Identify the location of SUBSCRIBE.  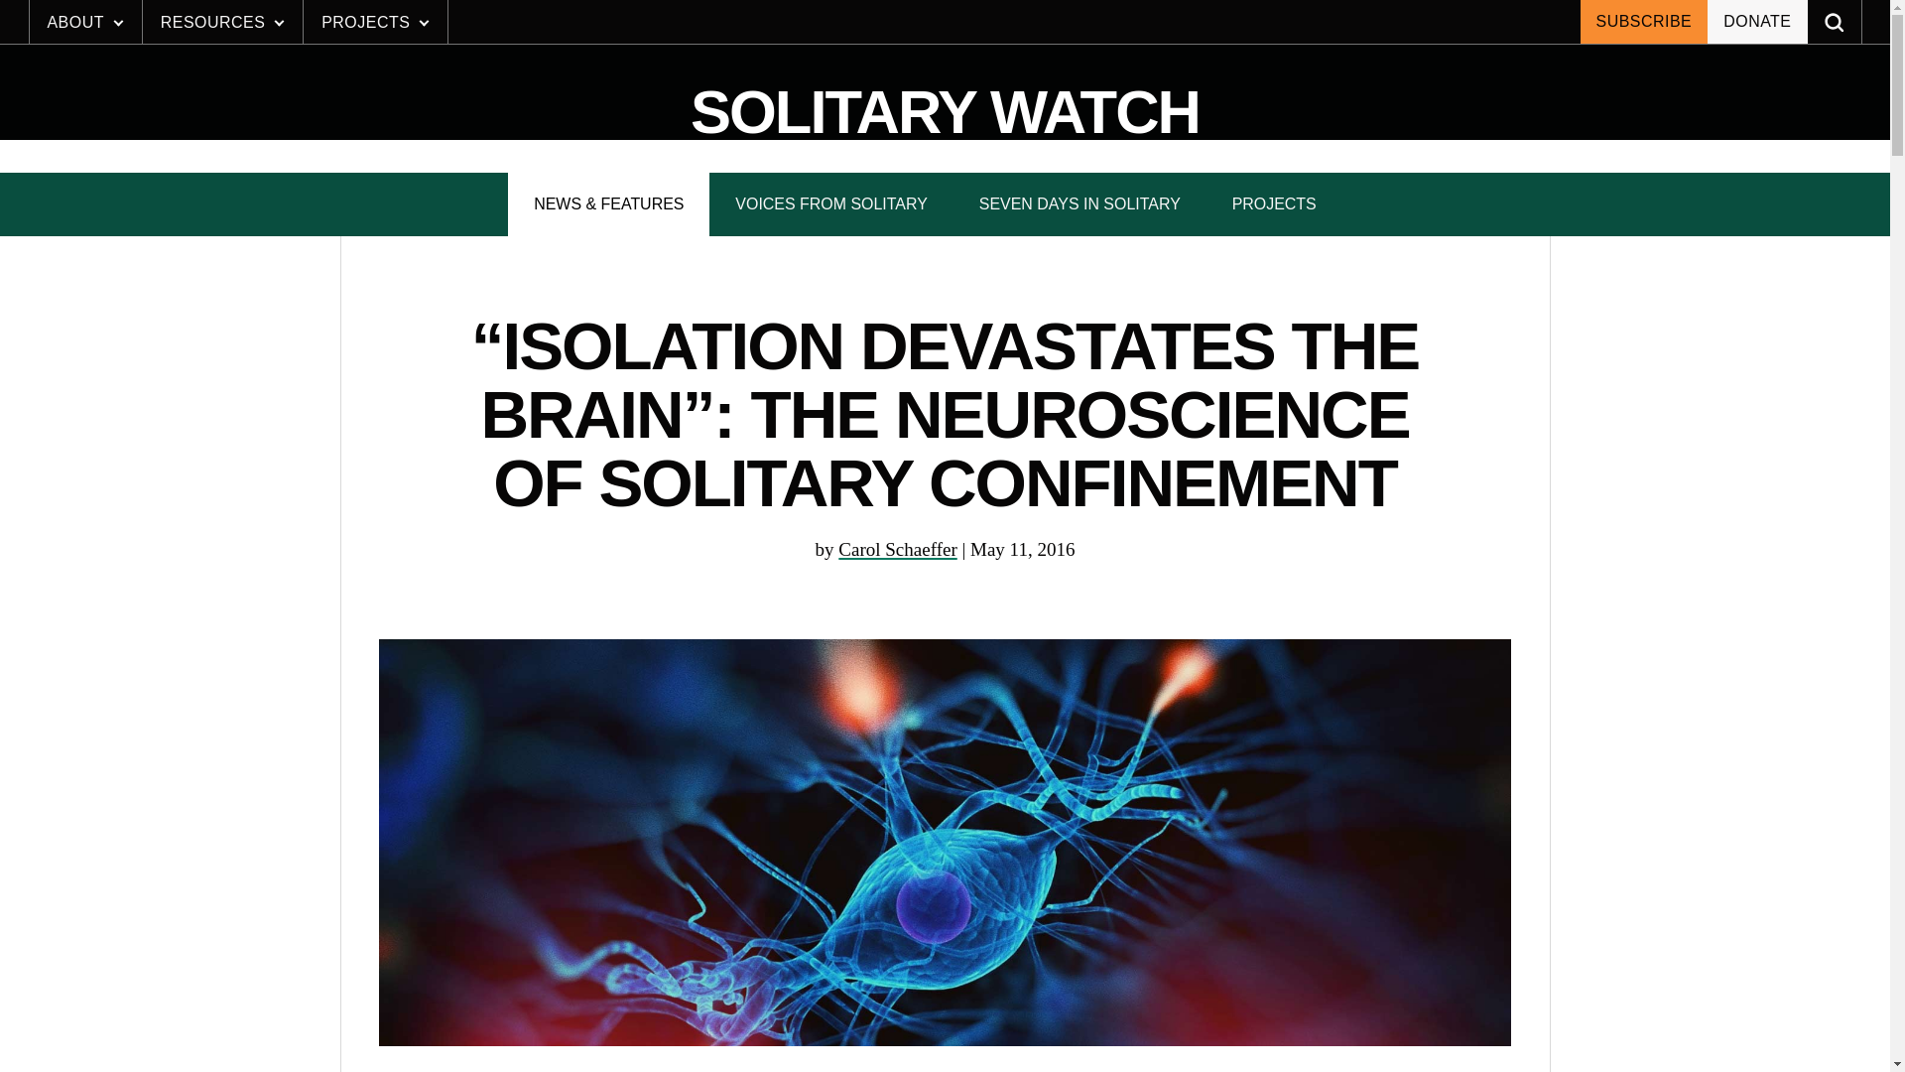
(1643, 22).